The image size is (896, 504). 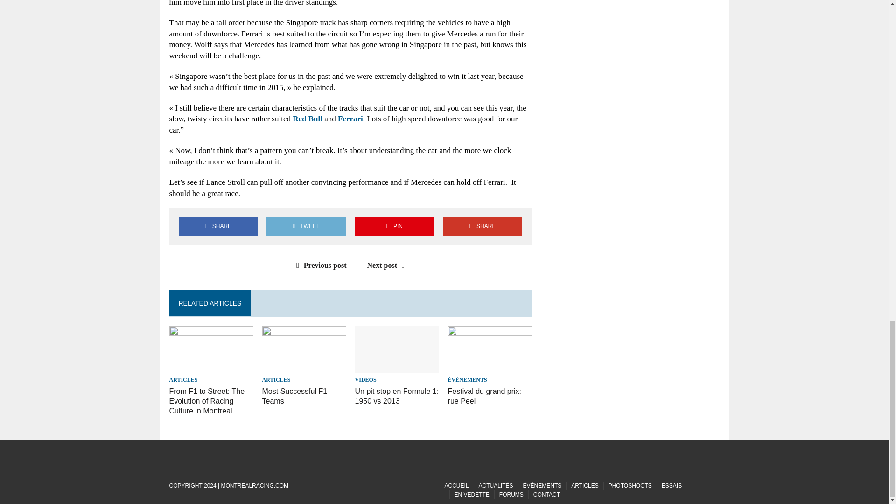 What do you see at coordinates (388, 265) in the screenshot?
I see `Next post` at bounding box center [388, 265].